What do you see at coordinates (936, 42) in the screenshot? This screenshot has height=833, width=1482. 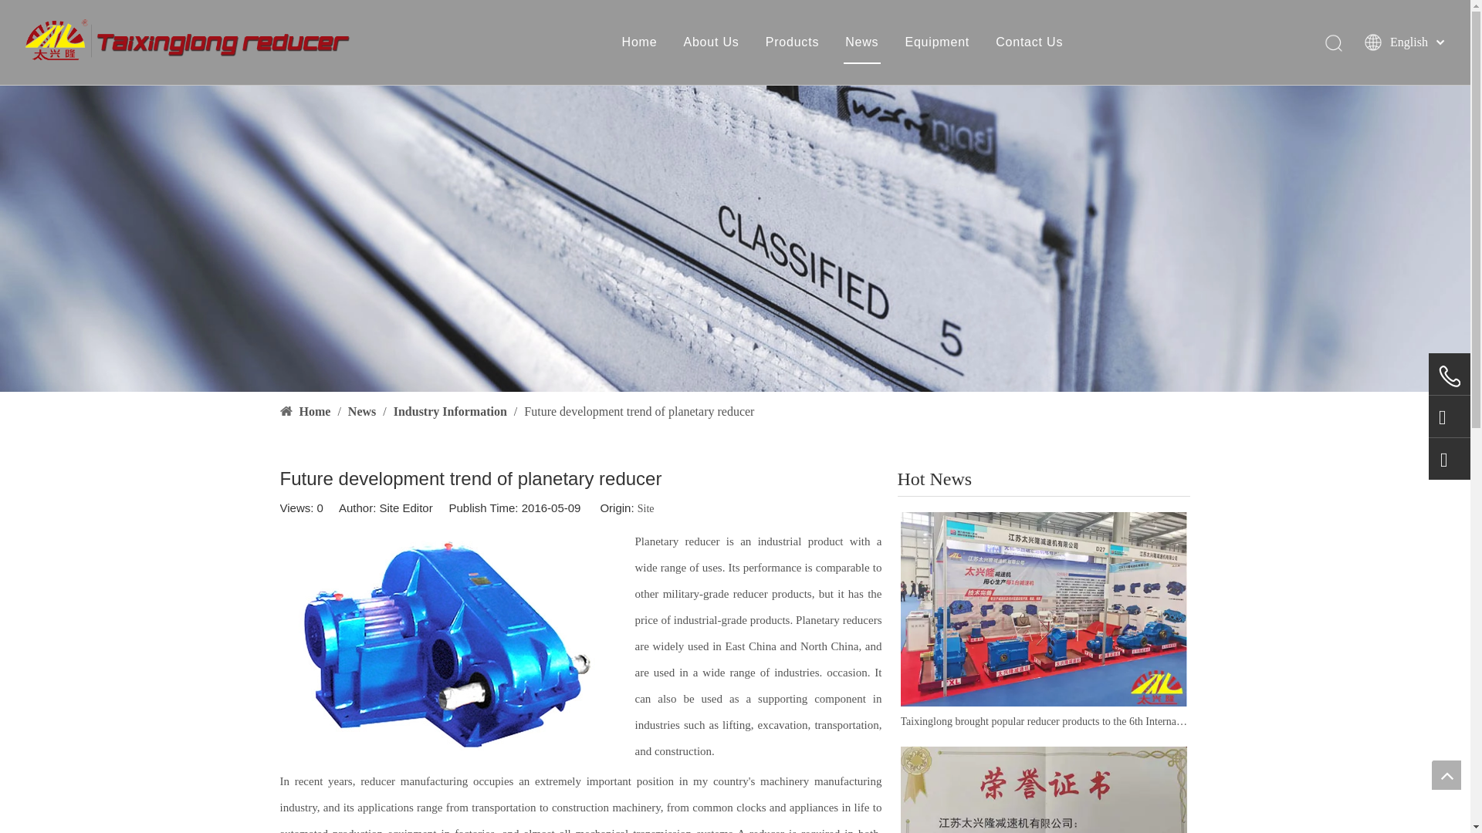 I see `Equipment` at bounding box center [936, 42].